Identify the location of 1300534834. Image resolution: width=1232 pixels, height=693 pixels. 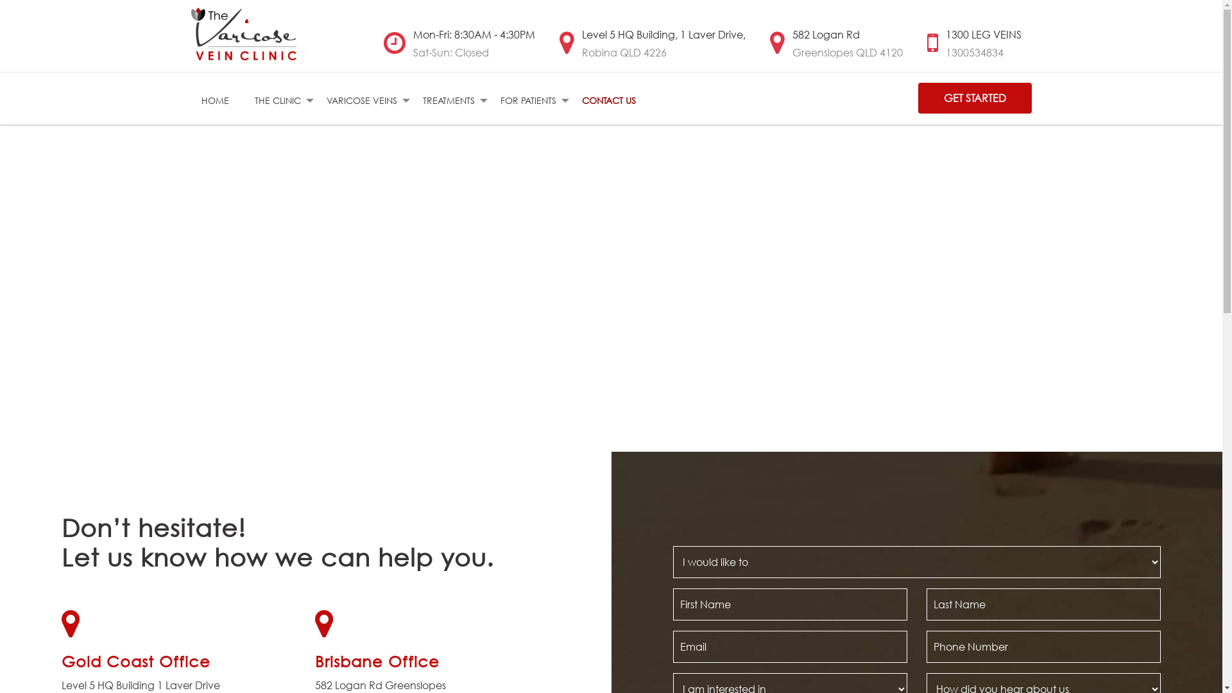
(975, 53).